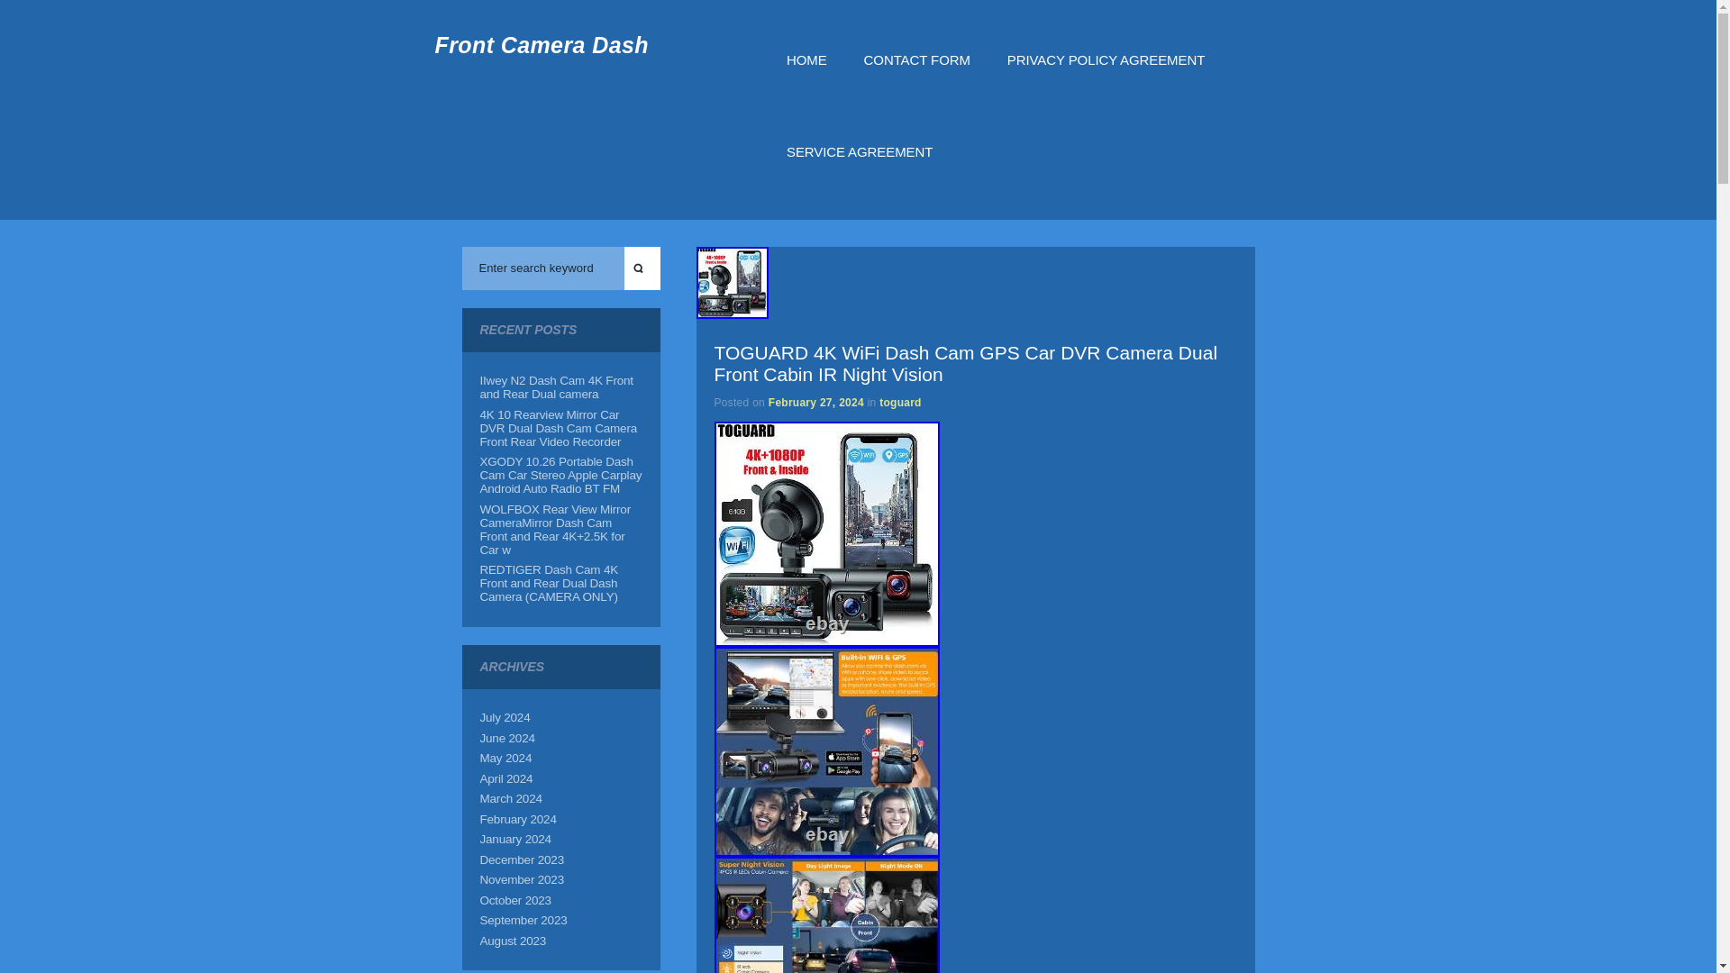 This screenshot has height=973, width=1730. Describe the element at coordinates (555, 386) in the screenshot. I see `IIwey N2 Dash Cam 4K Front and Rear Dual camera` at that location.